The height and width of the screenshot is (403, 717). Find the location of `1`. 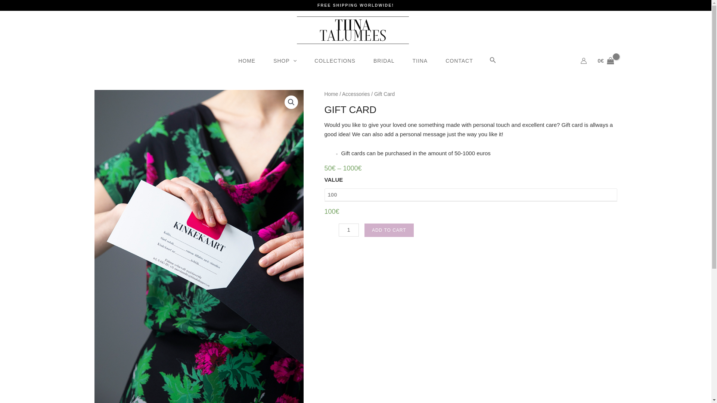

1 is located at coordinates (348, 230).